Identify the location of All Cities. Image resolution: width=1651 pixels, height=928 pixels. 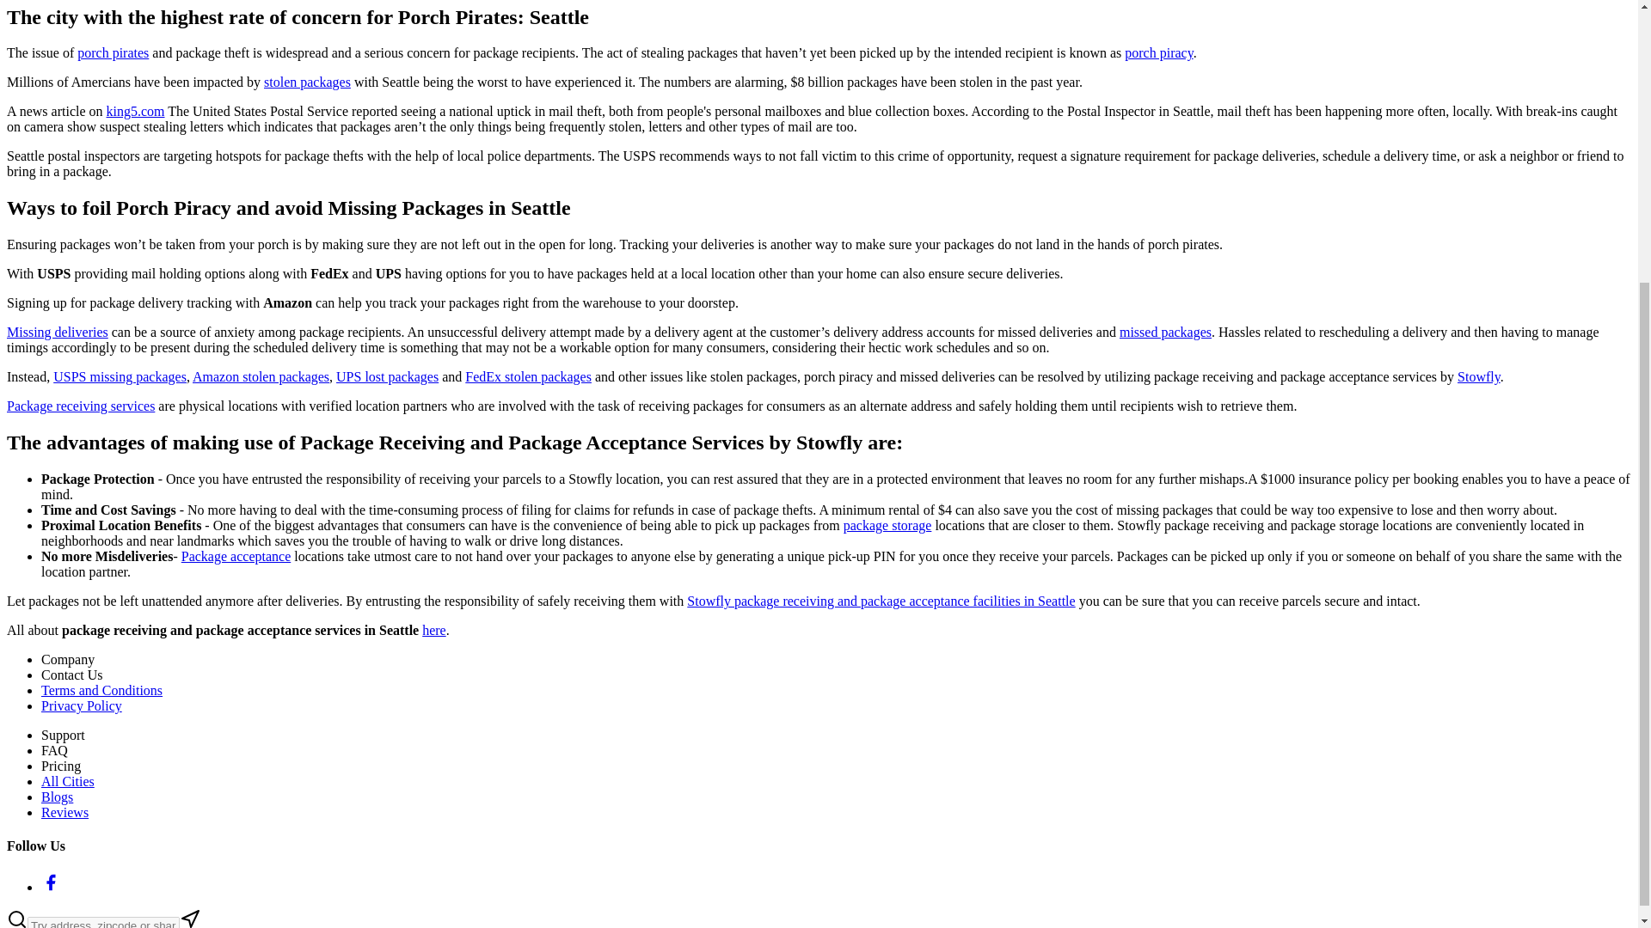
(67, 781).